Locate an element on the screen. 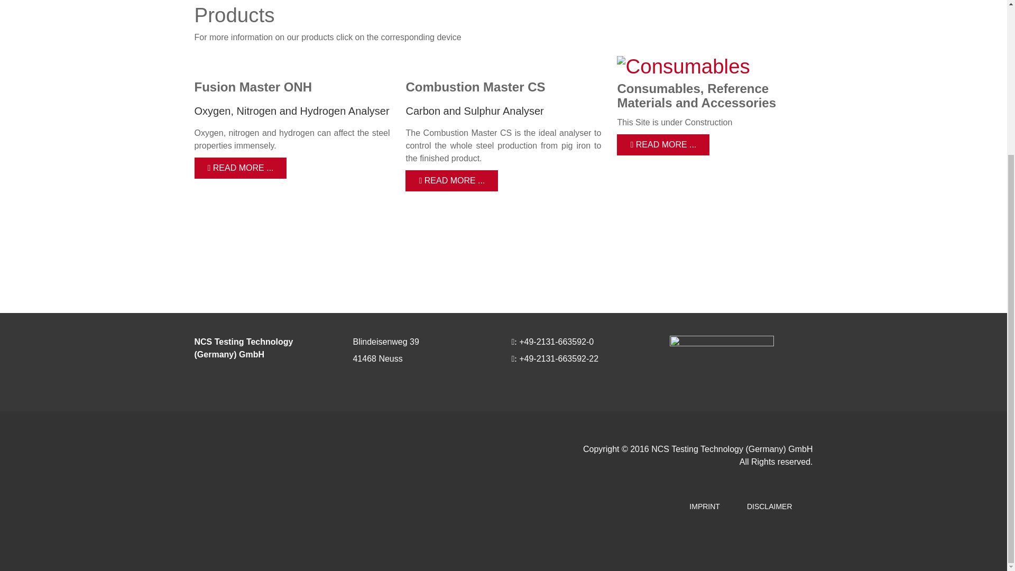  READ MORE ... is located at coordinates (663, 144).